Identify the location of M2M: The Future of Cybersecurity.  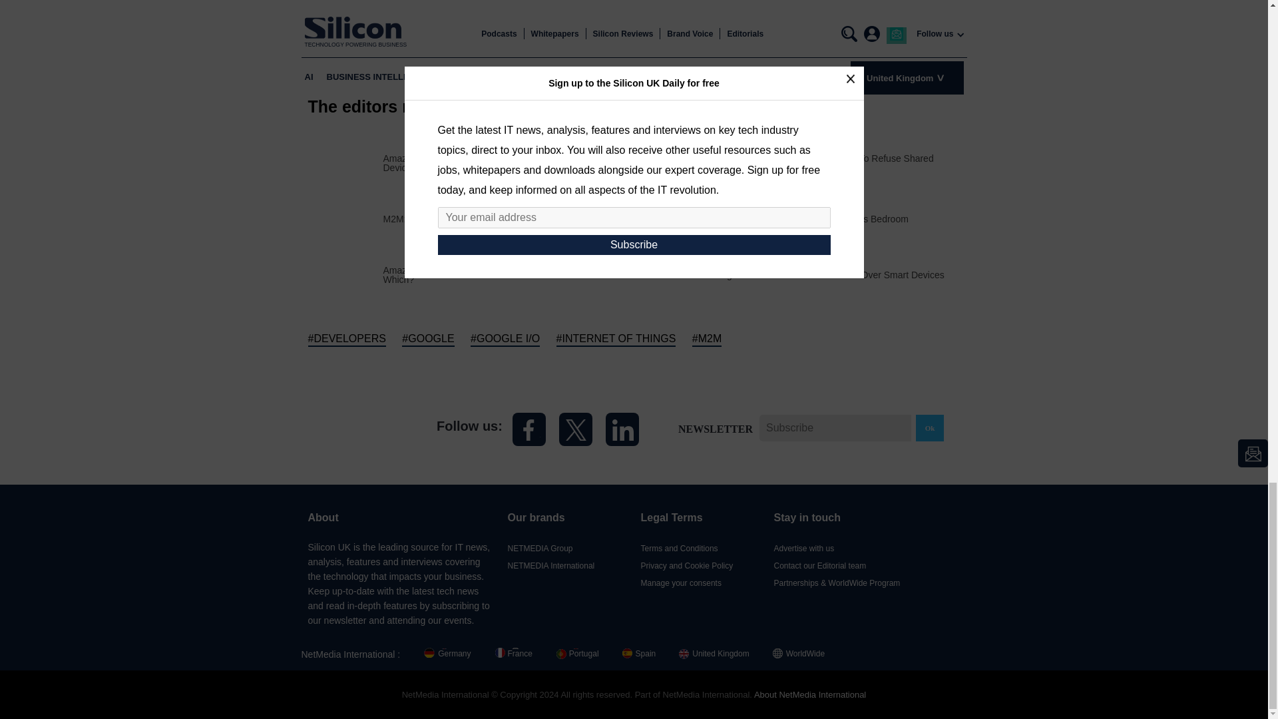
(454, 218).